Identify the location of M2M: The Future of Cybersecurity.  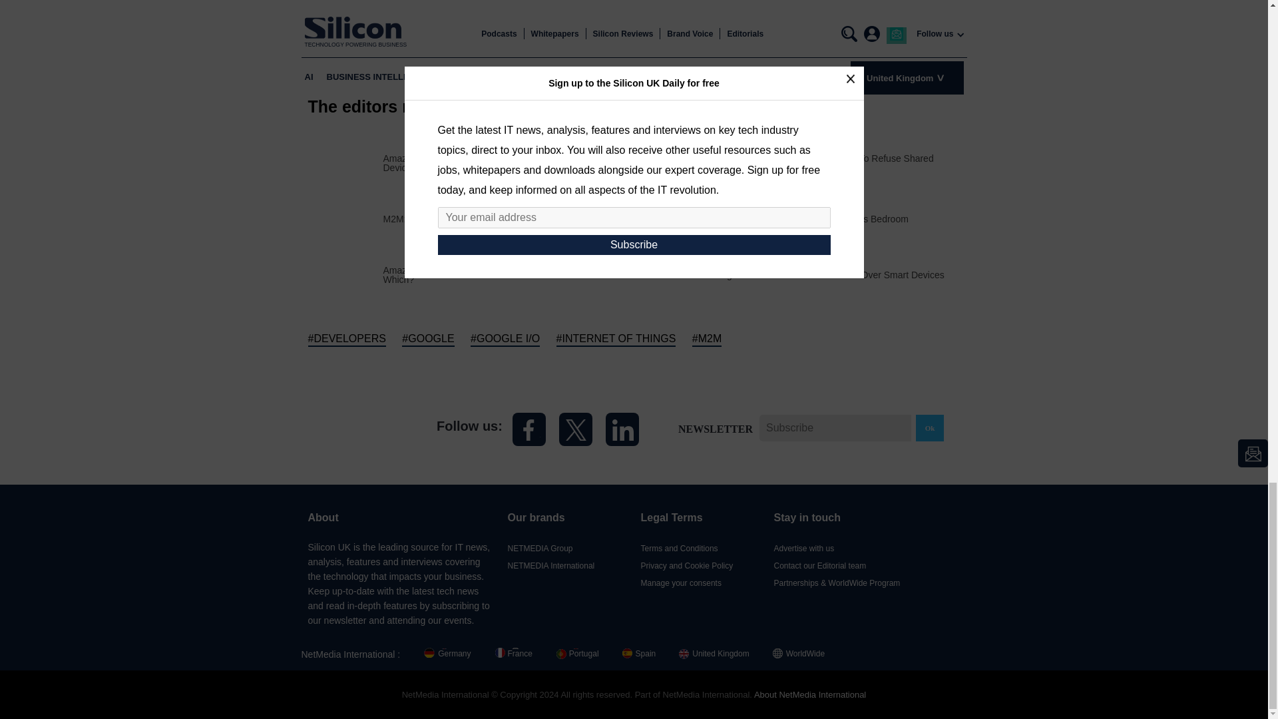
(454, 218).